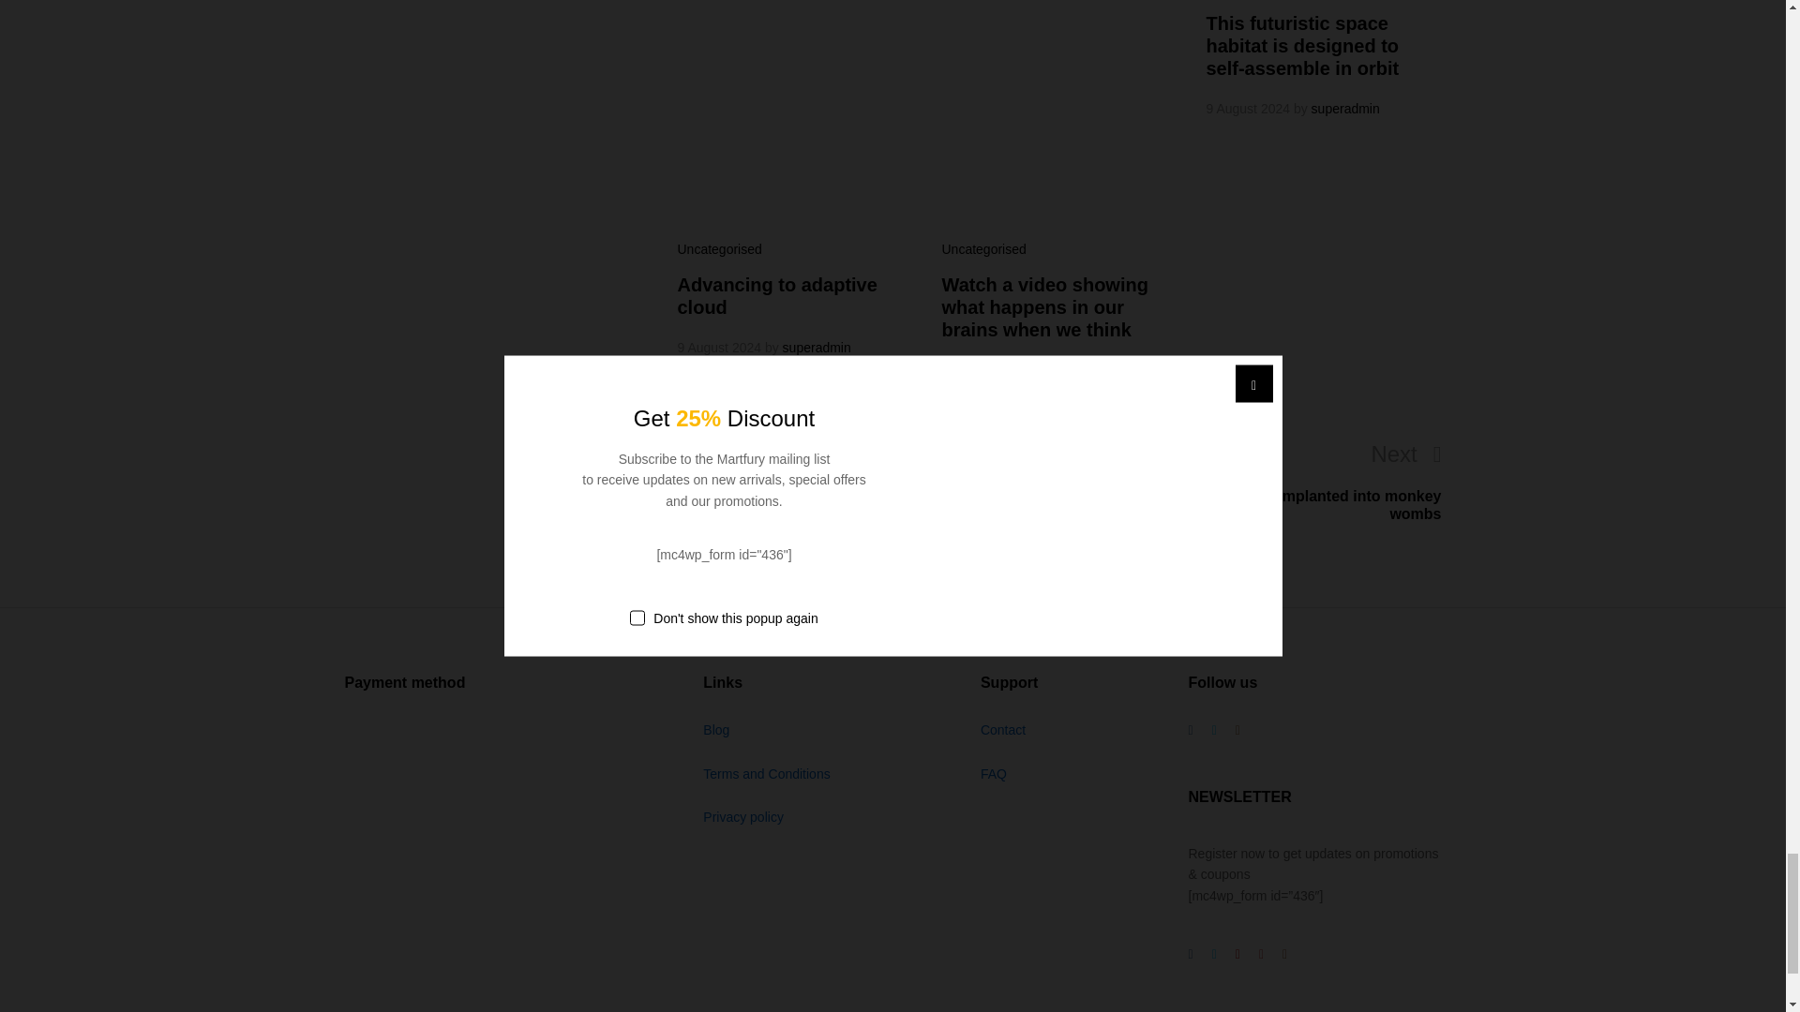 The width and height of the screenshot is (1800, 1012). What do you see at coordinates (776, 296) in the screenshot?
I see `Advancing to adaptive cloud` at bounding box center [776, 296].